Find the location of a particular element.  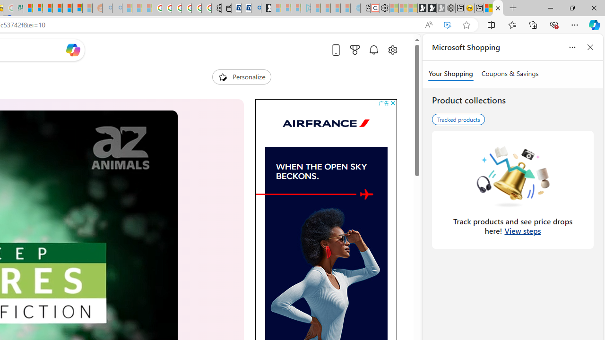

Notifications is located at coordinates (373, 50).